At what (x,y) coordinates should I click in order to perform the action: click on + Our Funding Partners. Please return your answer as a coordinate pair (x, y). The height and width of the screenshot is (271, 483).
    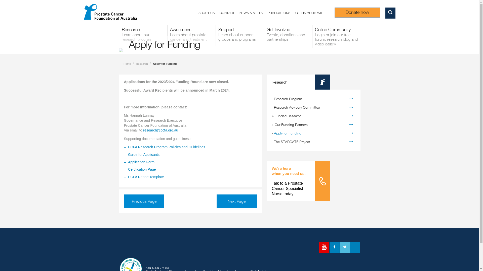
    Looking at the image, I should click on (313, 125).